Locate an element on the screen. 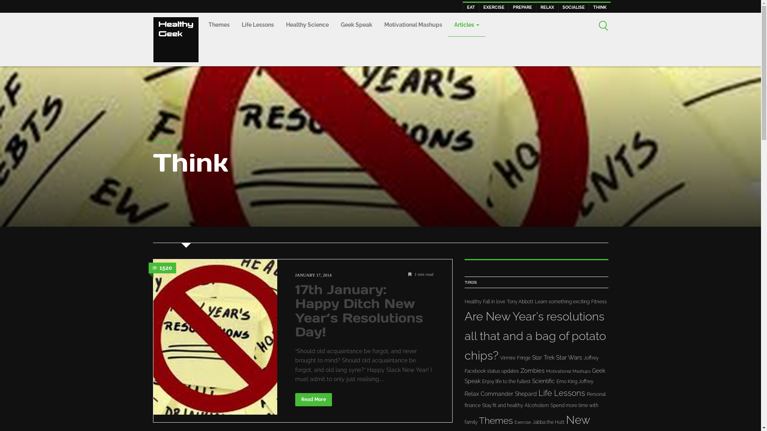 This screenshot has height=431, width=767. Articles is located at coordinates (467, 25).